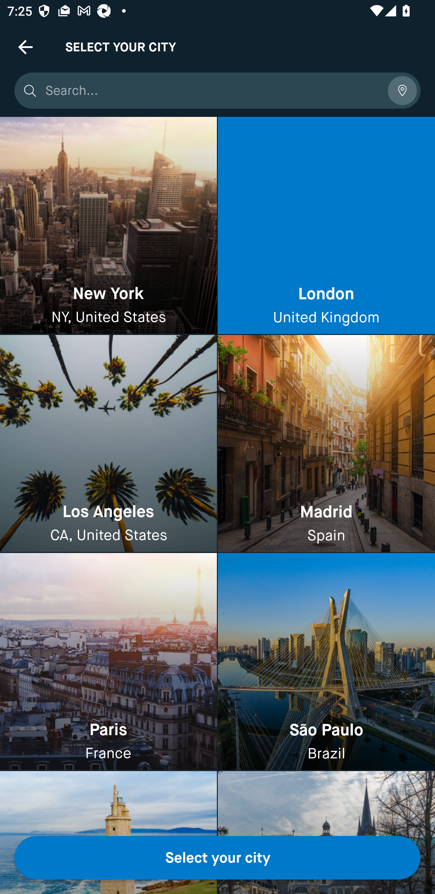  What do you see at coordinates (25, 47) in the screenshot?
I see `Navigate up` at bounding box center [25, 47].